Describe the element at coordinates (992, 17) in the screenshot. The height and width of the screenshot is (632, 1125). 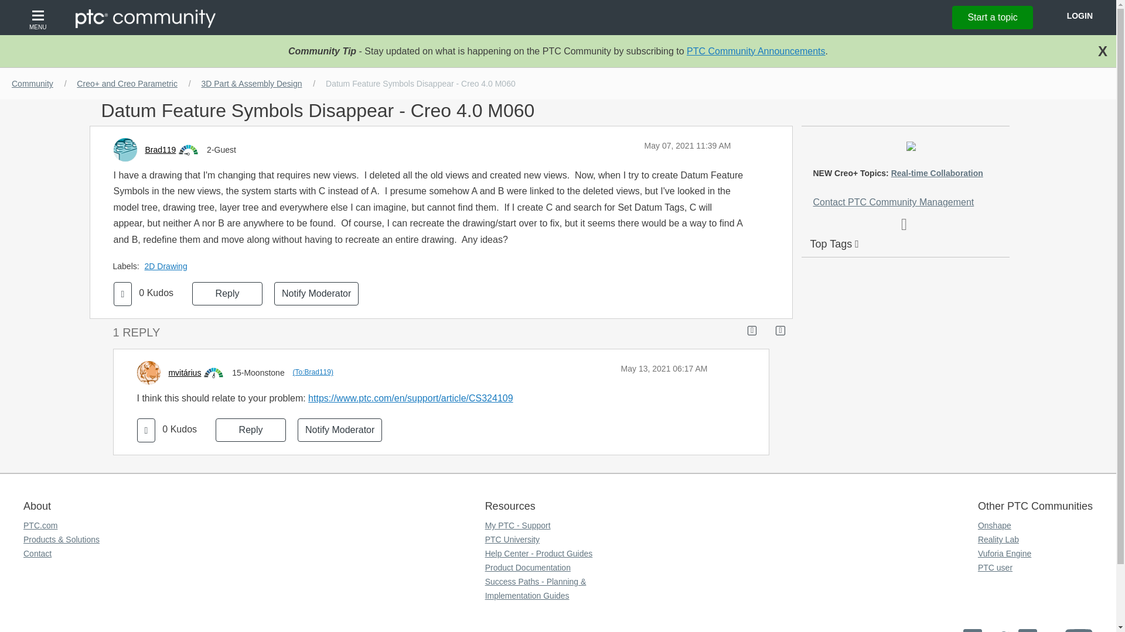
I see `Start a topic` at that location.